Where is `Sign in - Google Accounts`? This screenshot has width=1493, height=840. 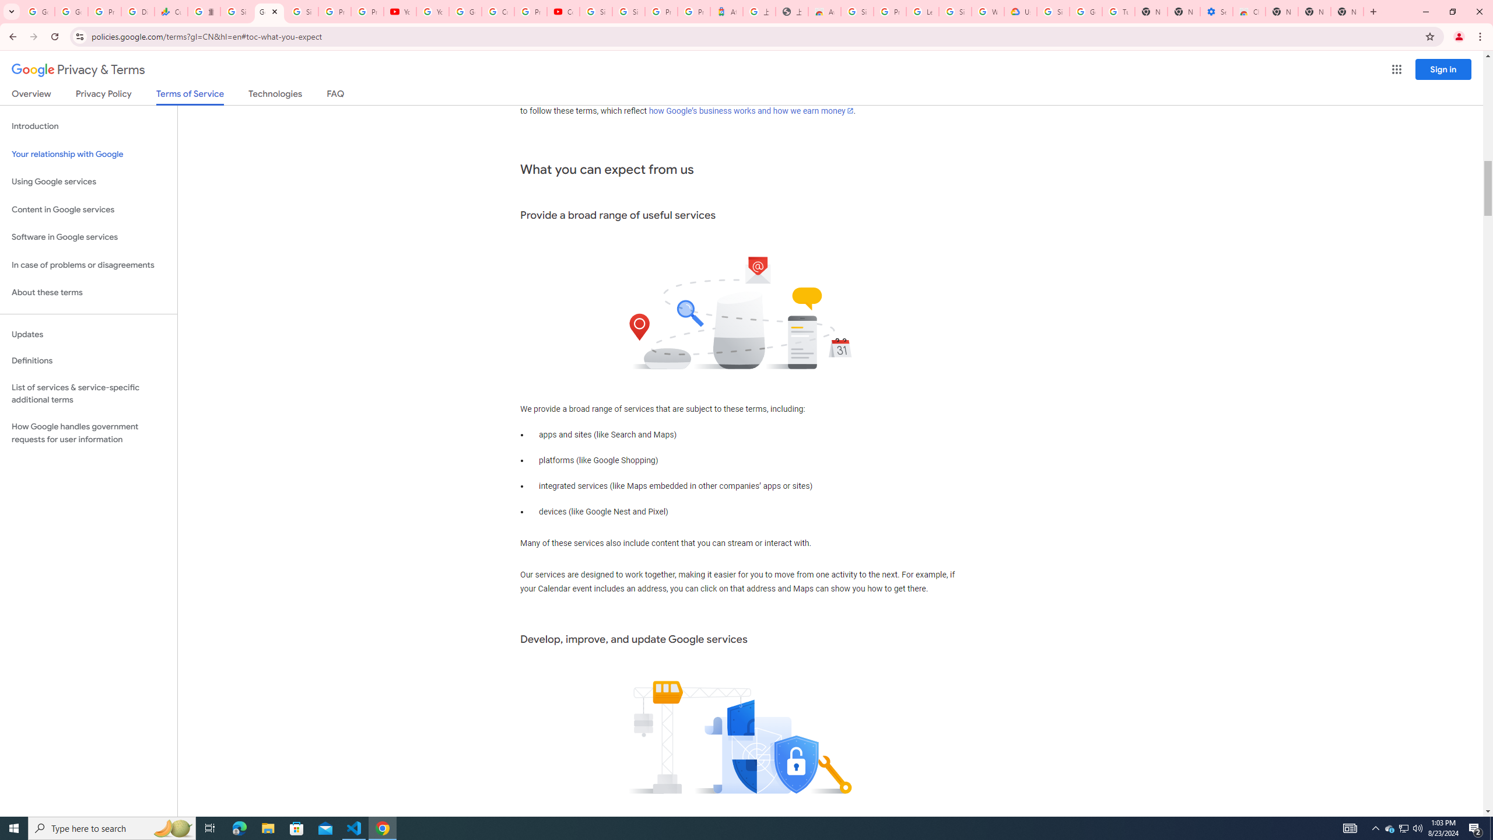
Sign in - Google Accounts is located at coordinates (236, 12).